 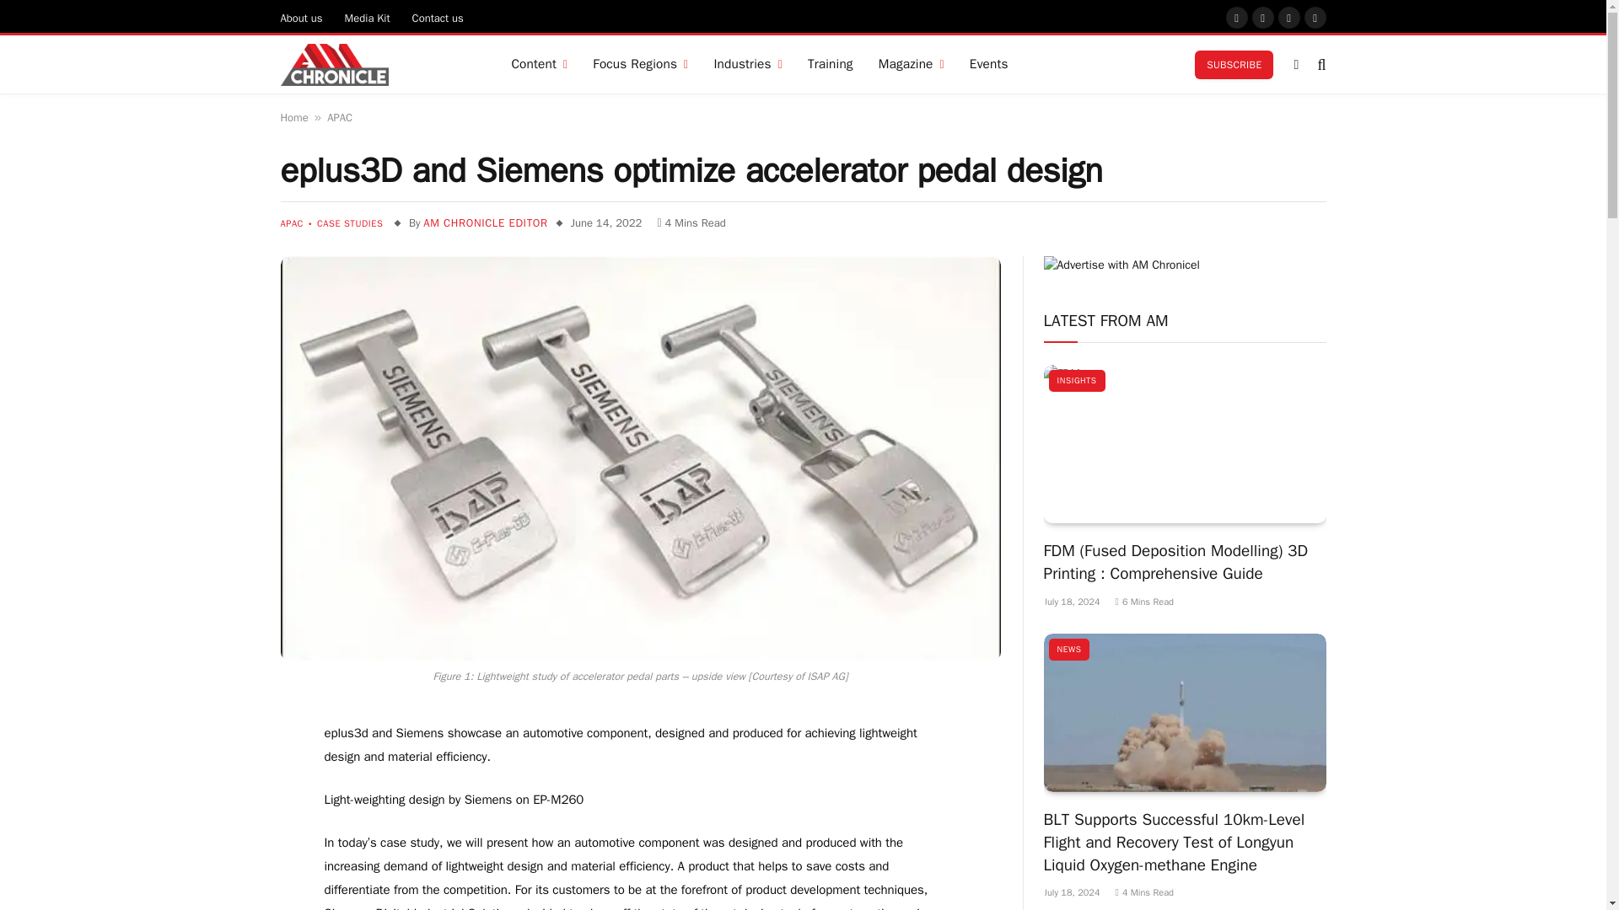 I want to click on Media Kit, so click(x=368, y=17).